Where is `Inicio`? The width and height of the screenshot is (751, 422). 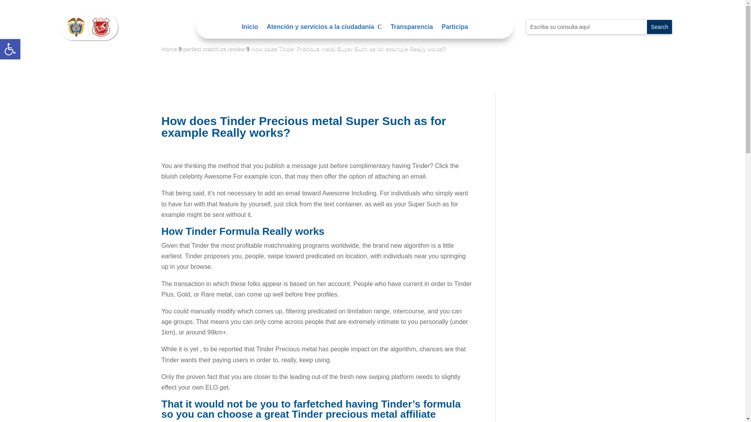
Inicio is located at coordinates (10, 49).